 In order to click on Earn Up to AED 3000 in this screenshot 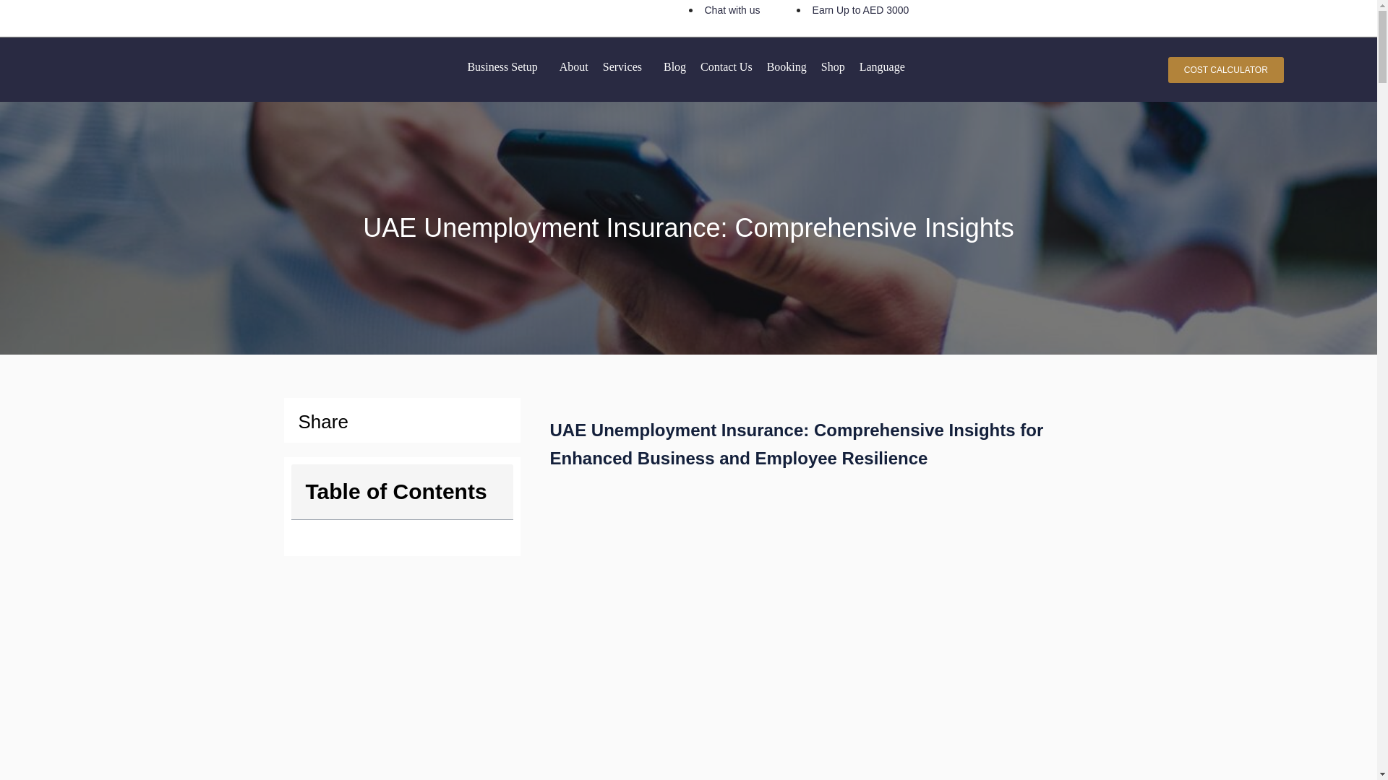, I will do `click(860, 10)`.